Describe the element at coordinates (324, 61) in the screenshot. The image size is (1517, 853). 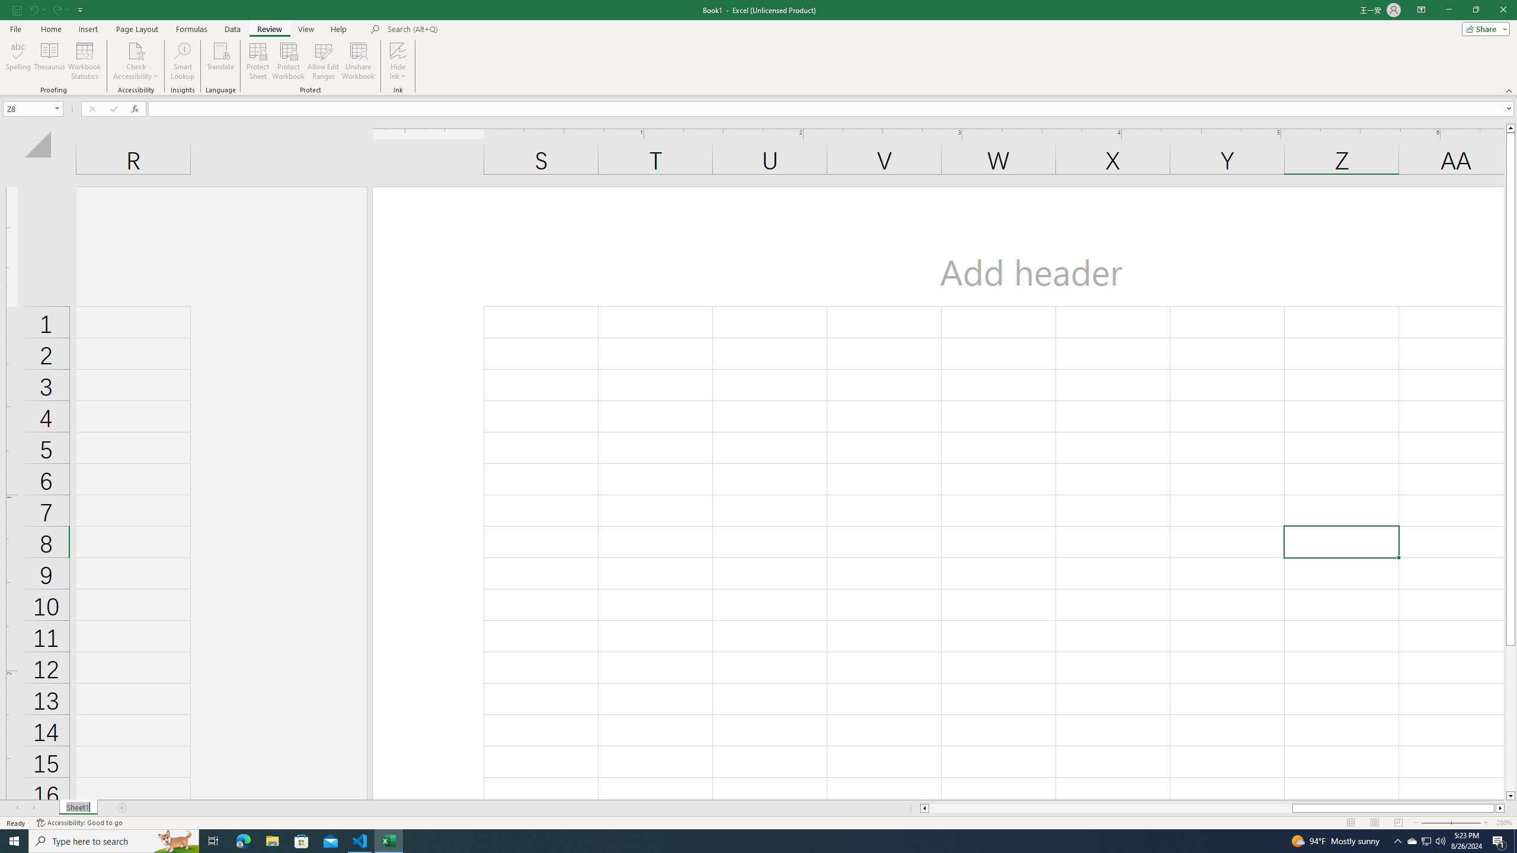
I see `Allow Edit Ranges` at that location.